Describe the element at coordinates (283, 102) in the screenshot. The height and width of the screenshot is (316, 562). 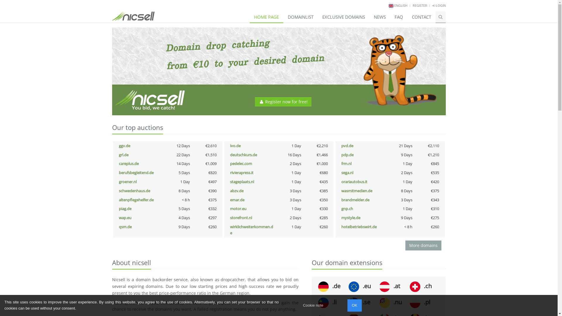
I see `Register now for free!` at that location.